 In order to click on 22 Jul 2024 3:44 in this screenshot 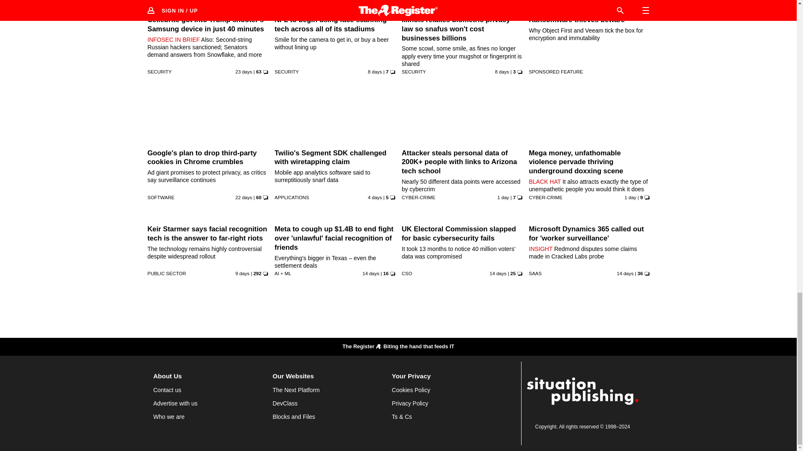, I will do `click(243, 72)`.